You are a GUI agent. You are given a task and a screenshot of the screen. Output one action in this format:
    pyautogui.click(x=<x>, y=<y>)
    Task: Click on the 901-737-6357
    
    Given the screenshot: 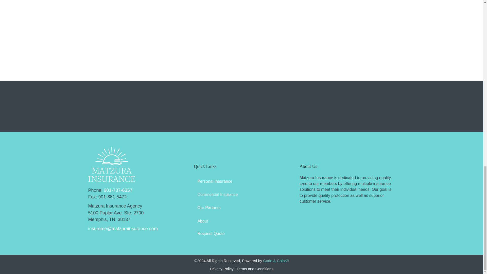 What is the action you would take?
    pyautogui.click(x=118, y=190)
    